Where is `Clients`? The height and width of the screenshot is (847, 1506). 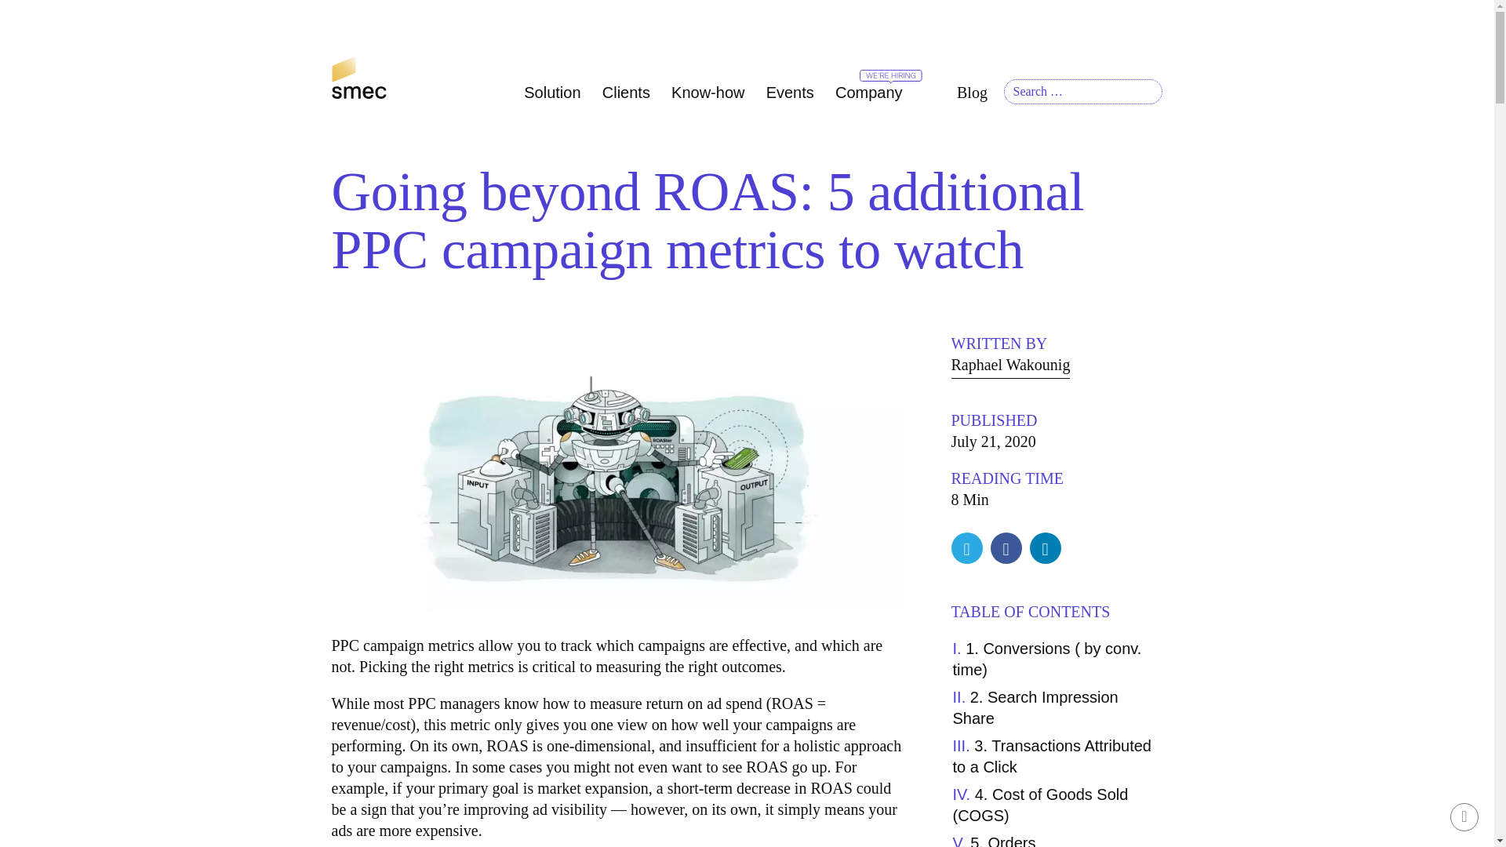 Clients is located at coordinates (626, 92).